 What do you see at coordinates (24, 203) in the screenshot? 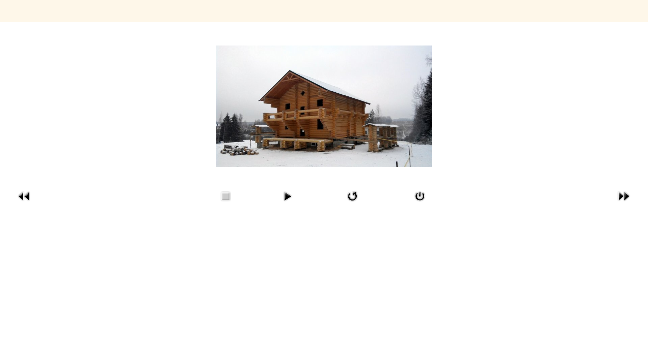
I see `Previous Image` at bounding box center [24, 203].